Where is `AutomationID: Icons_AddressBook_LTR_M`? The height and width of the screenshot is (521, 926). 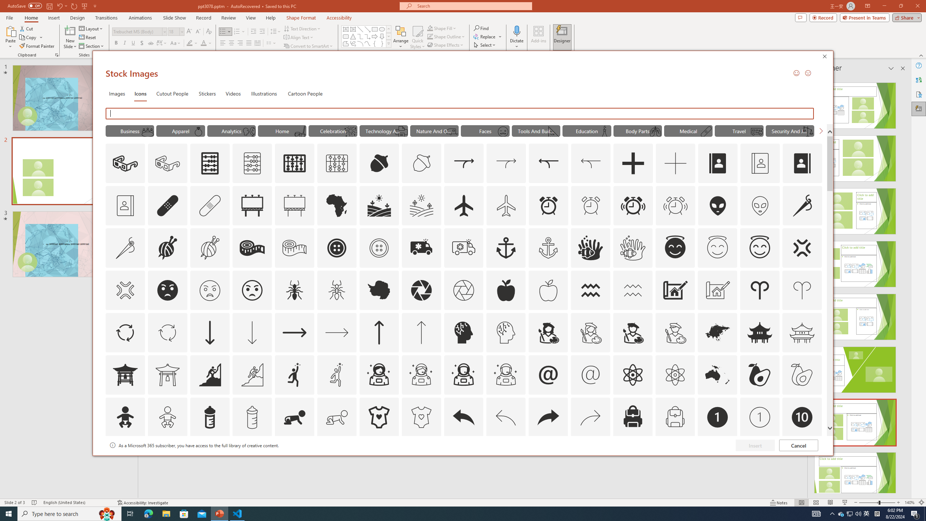 AutomationID: Icons_AddressBook_LTR_M is located at coordinates (760, 164).